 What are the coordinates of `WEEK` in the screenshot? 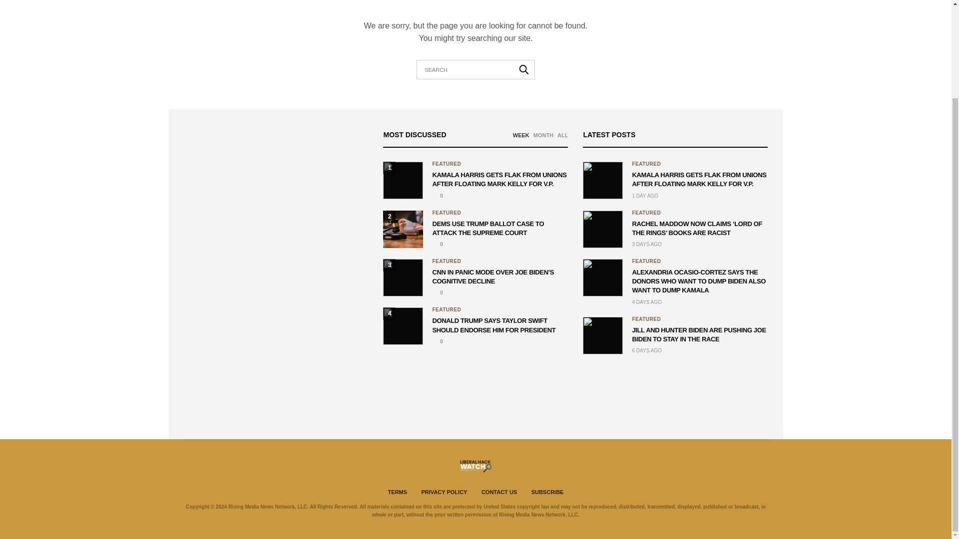 It's located at (521, 135).